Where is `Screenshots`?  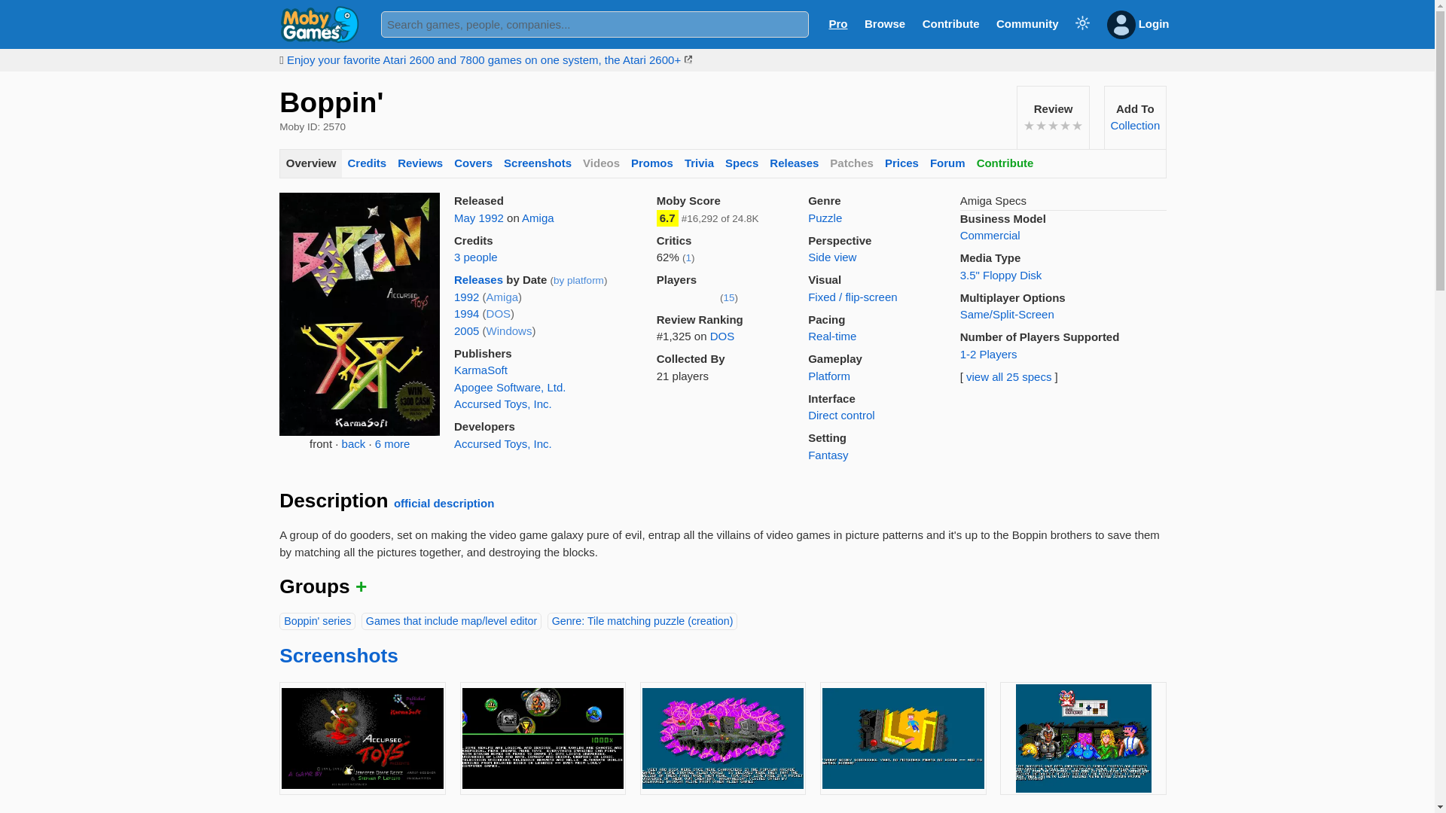
Screenshots is located at coordinates (538, 164).